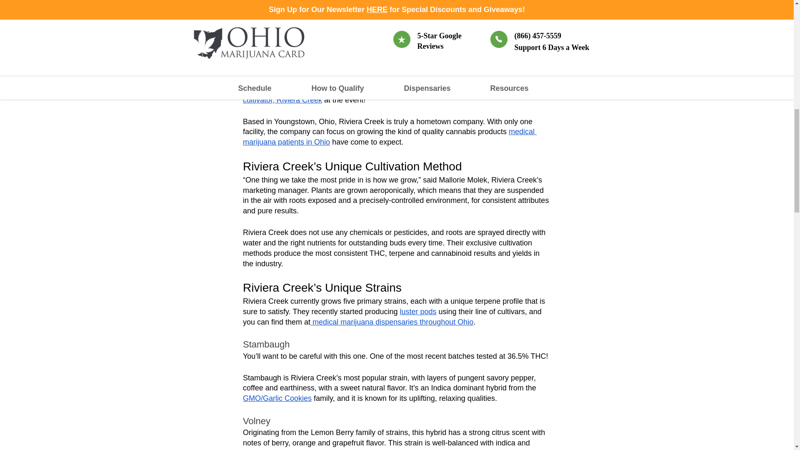 This screenshot has height=450, width=800. What do you see at coordinates (499, 79) in the screenshot?
I see `Ohio Marijuana Expo 2021` at bounding box center [499, 79].